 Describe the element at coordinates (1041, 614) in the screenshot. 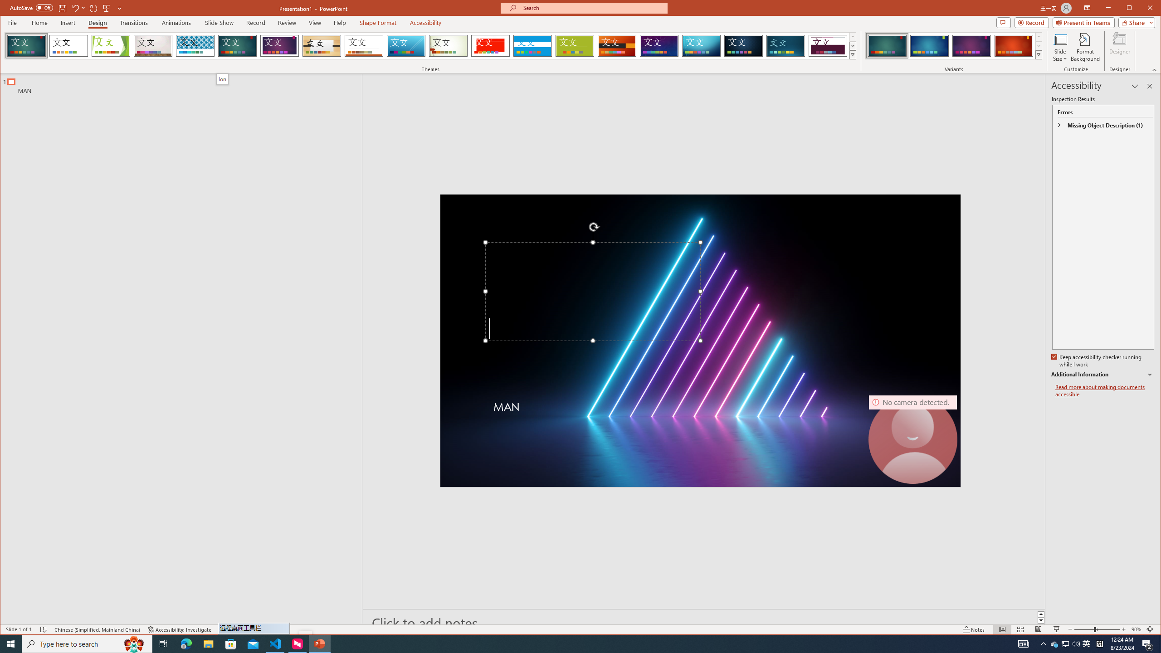

I see `Damask` at that location.